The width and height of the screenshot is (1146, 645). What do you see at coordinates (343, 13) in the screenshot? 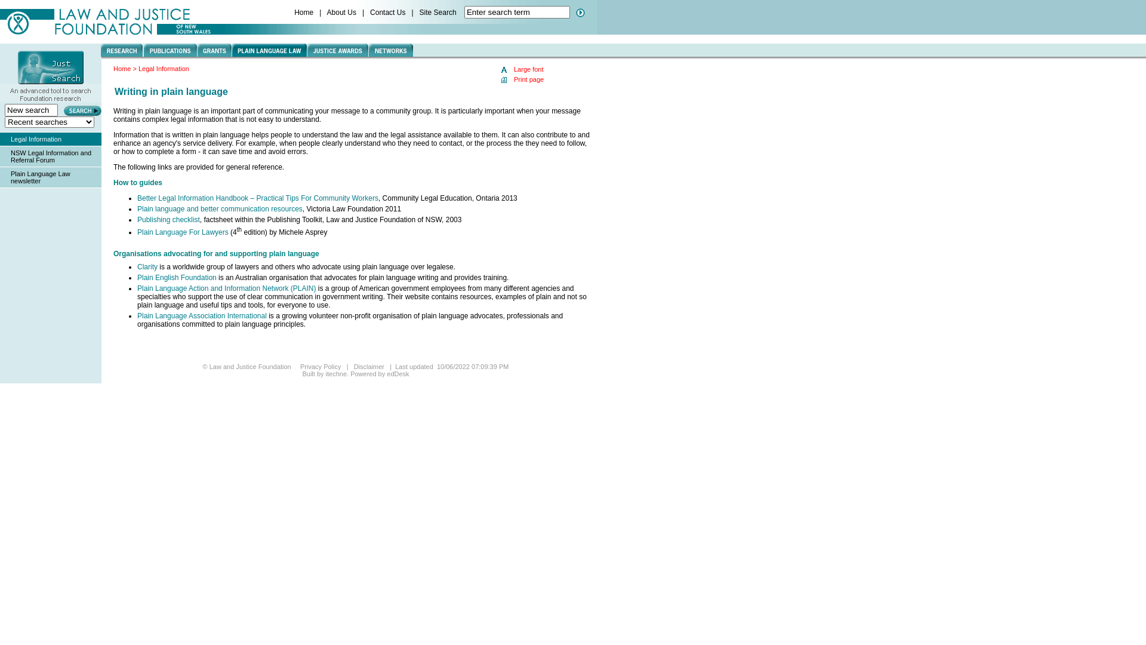
I see `About Us` at bounding box center [343, 13].